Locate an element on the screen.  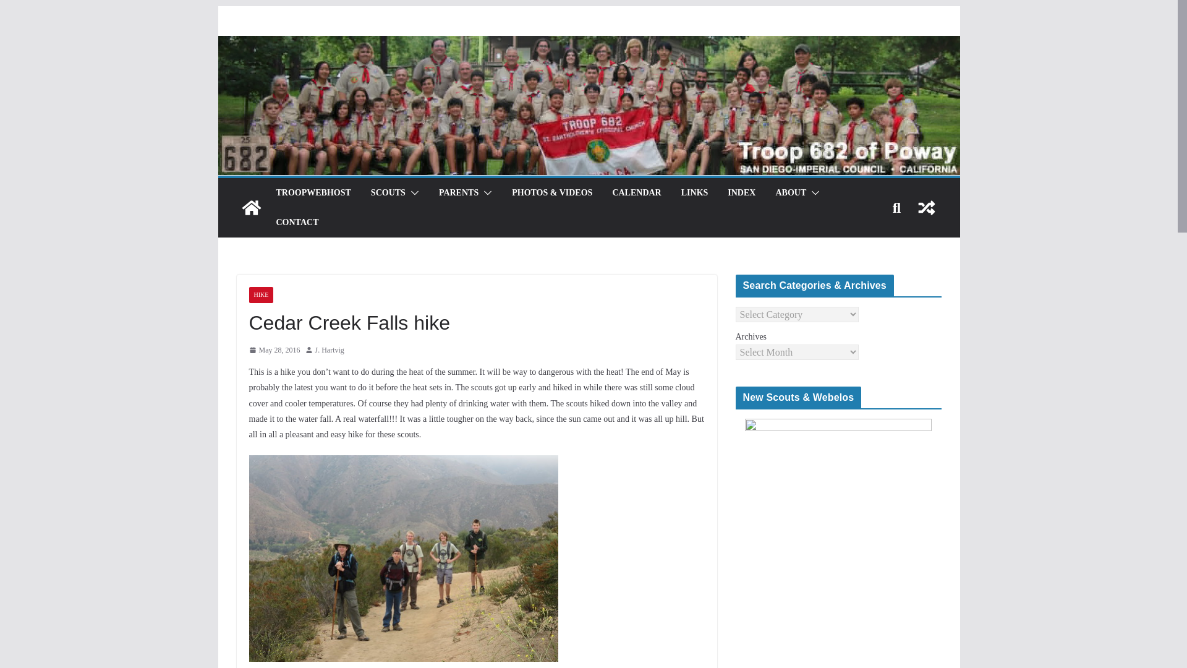
CONTACT is located at coordinates (297, 222).